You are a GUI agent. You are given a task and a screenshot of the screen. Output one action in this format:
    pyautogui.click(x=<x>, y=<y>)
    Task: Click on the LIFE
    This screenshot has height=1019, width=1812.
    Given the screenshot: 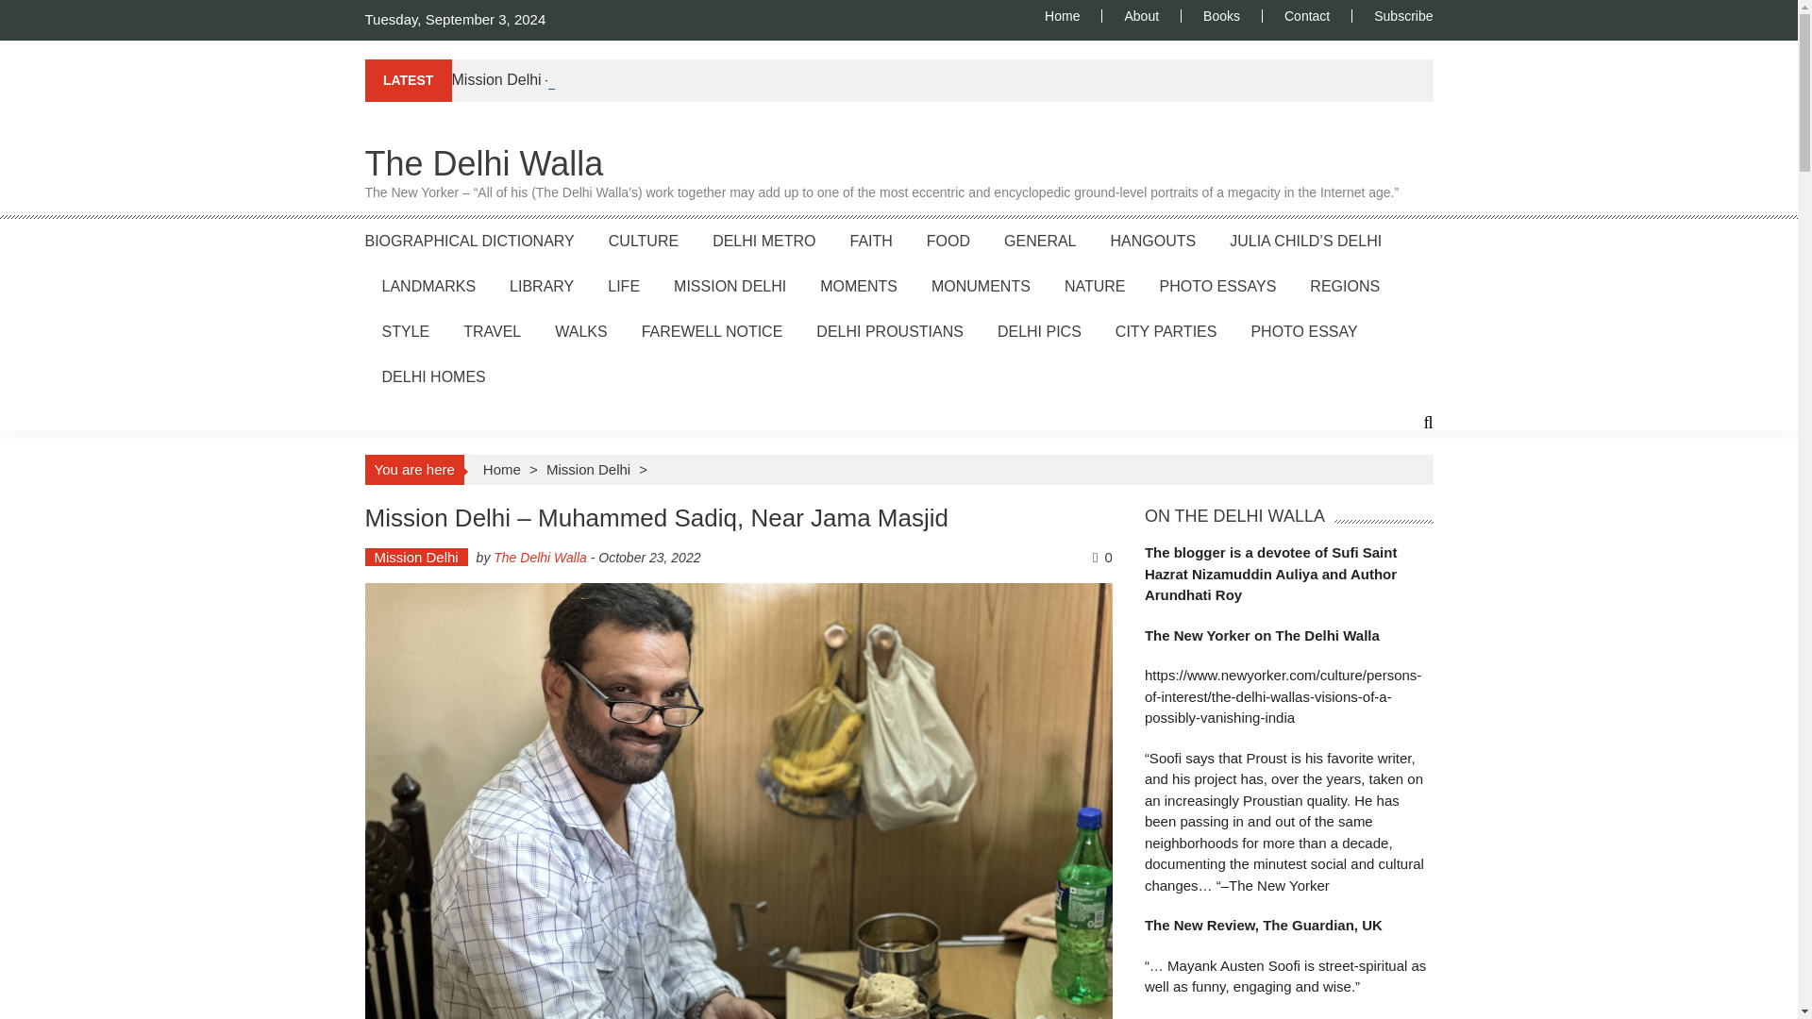 What is the action you would take?
    pyautogui.click(x=623, y=285)
    